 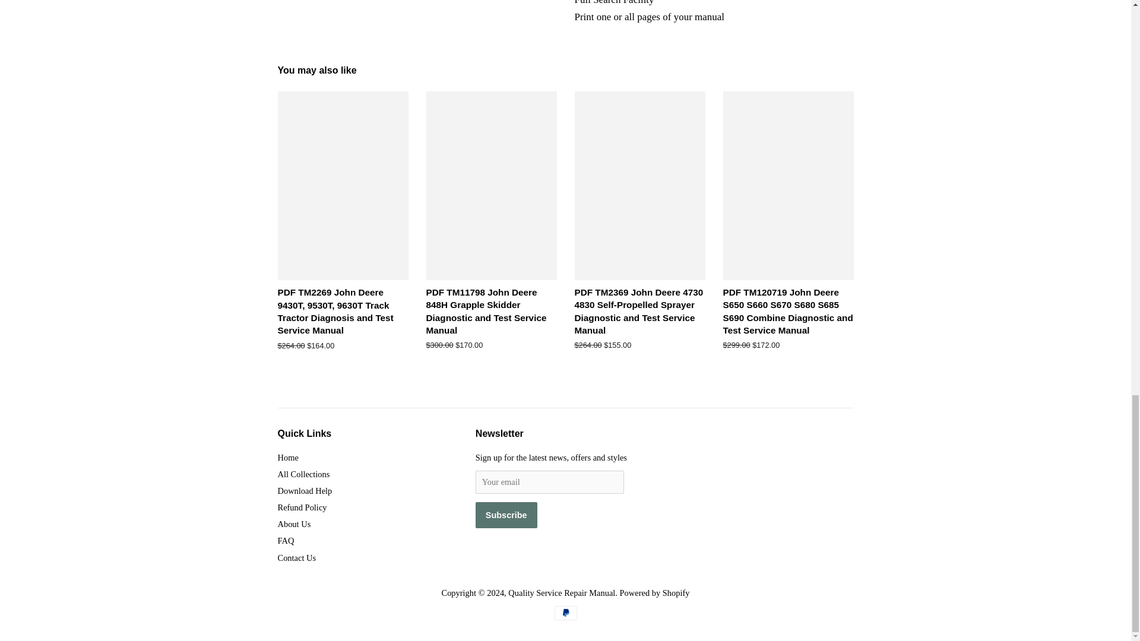 What do you see at coordinates (289, 457) in the screenshot?
I see `Home` at bounding box center [289, 457].